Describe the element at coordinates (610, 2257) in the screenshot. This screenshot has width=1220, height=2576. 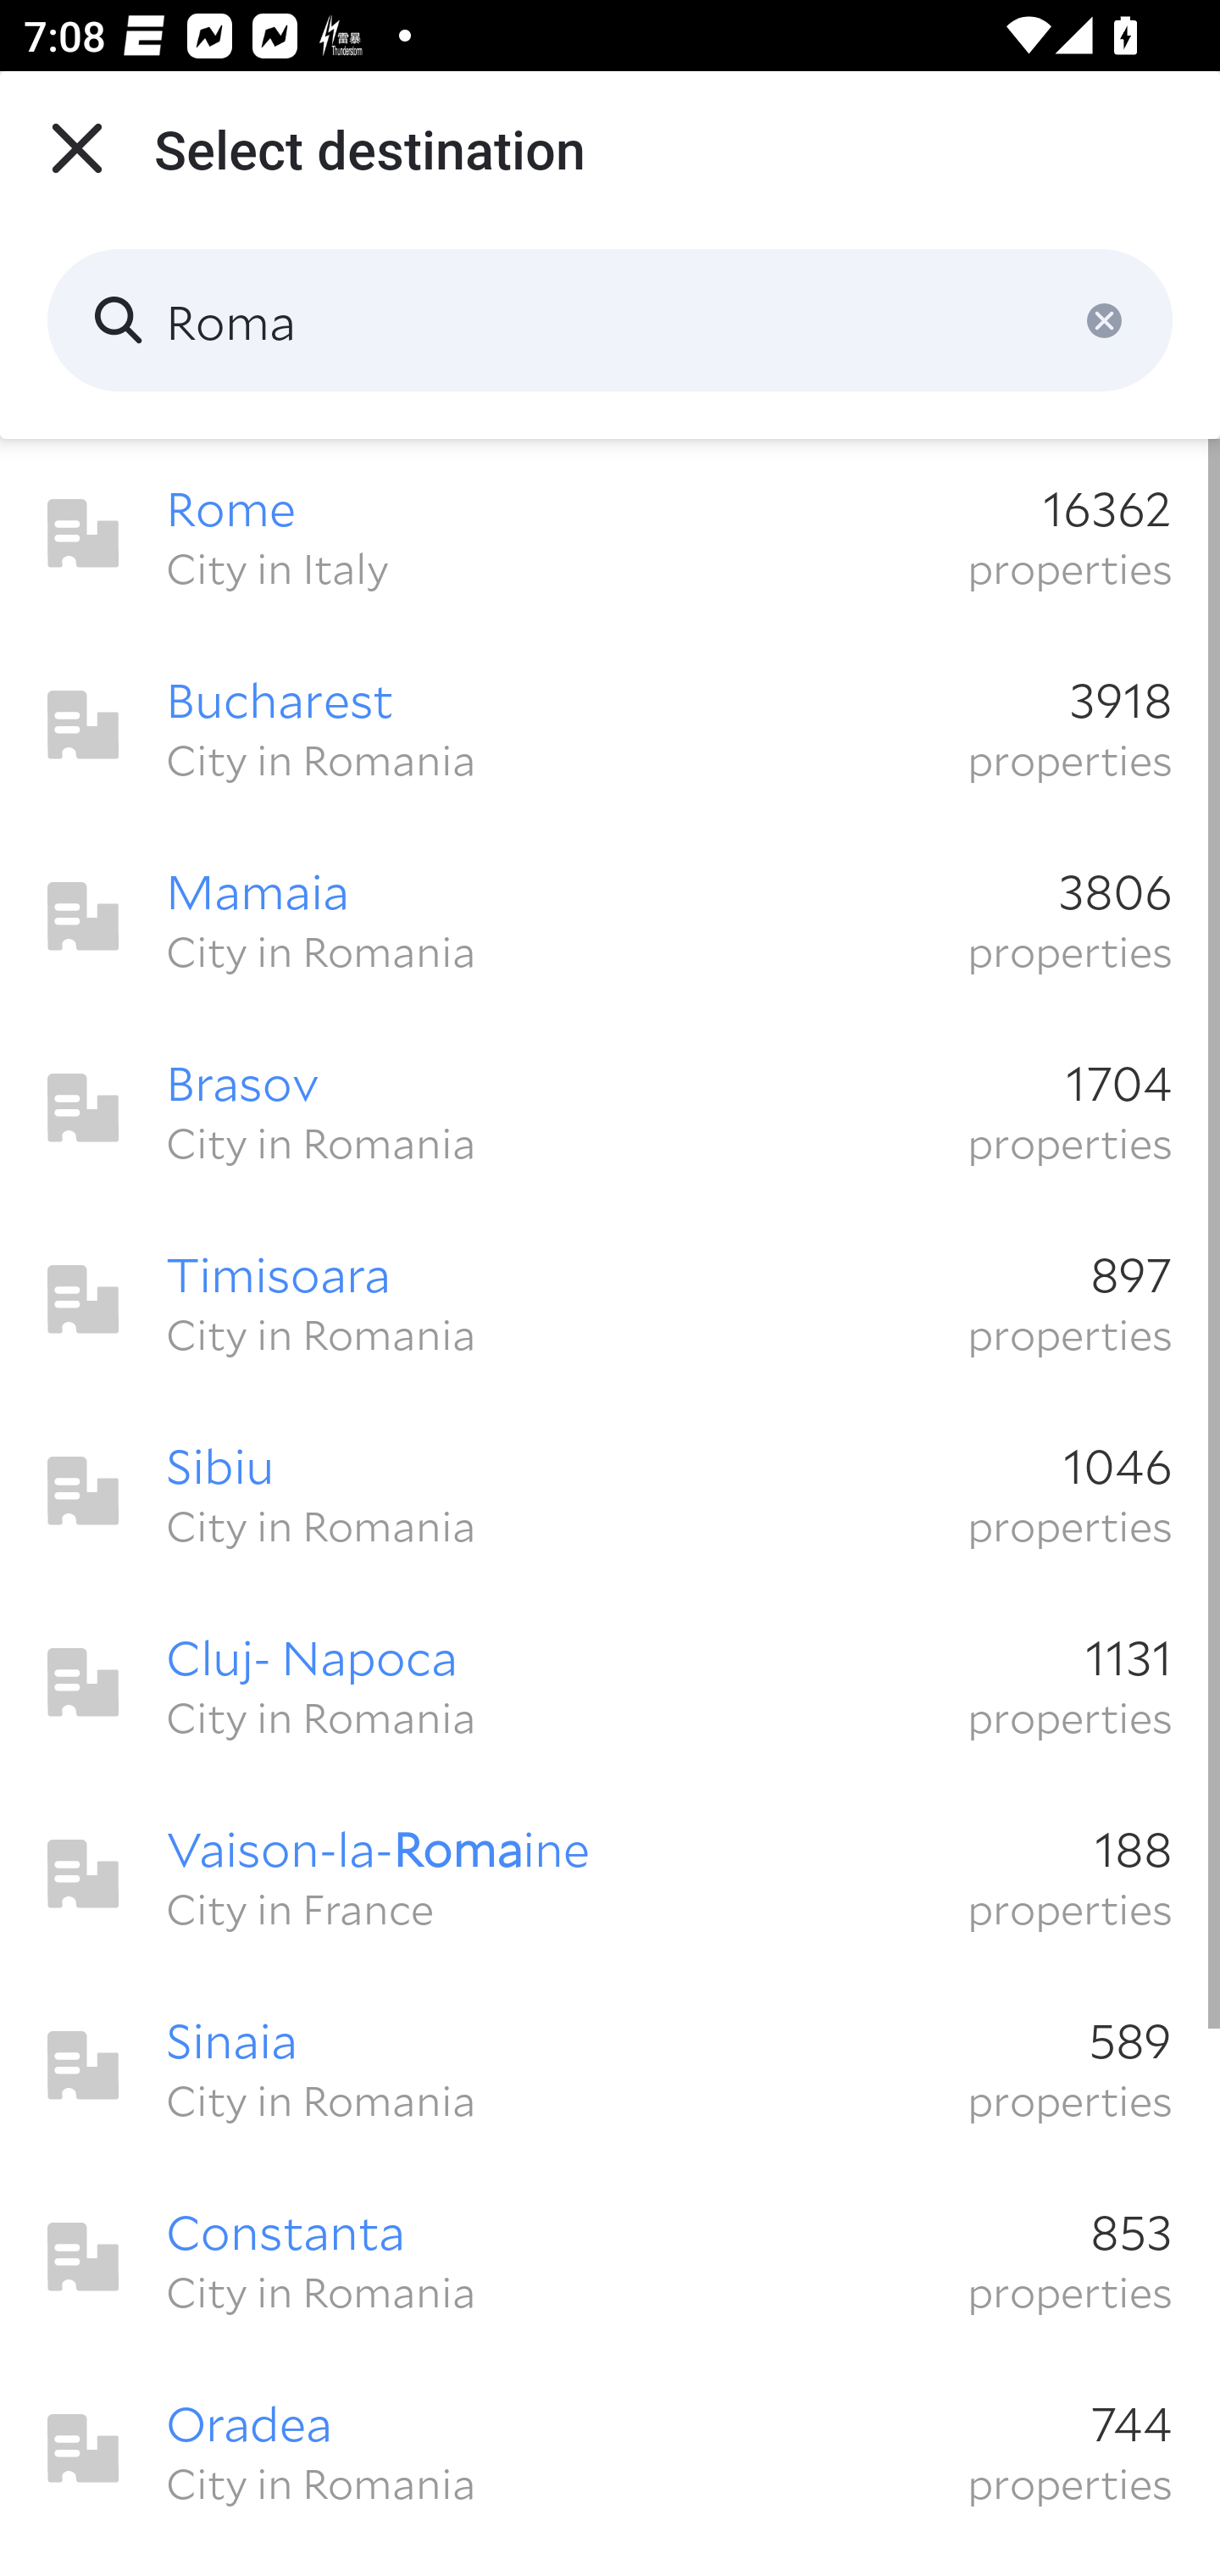
I see `Constanta 853 City in Romania properties` at that location.